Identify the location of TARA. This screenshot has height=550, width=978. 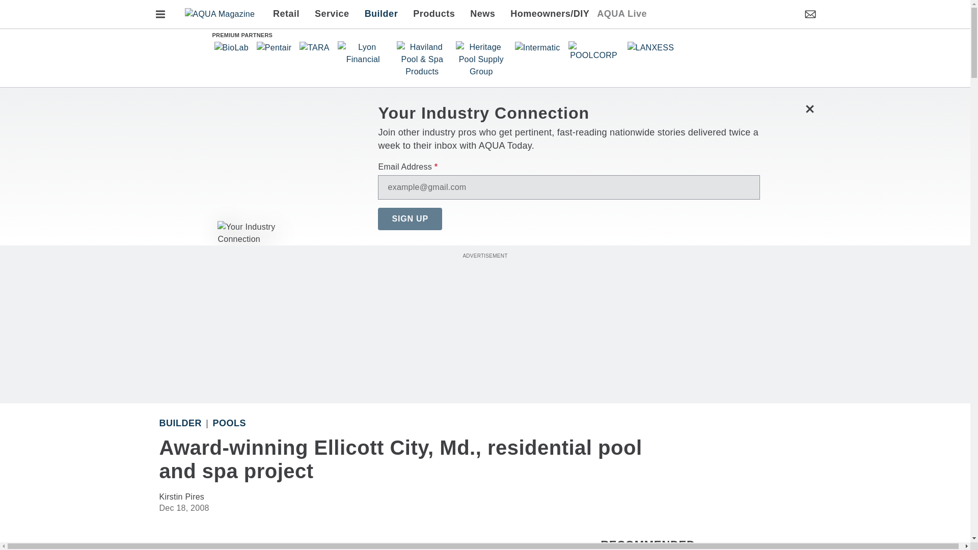
(314, 47).